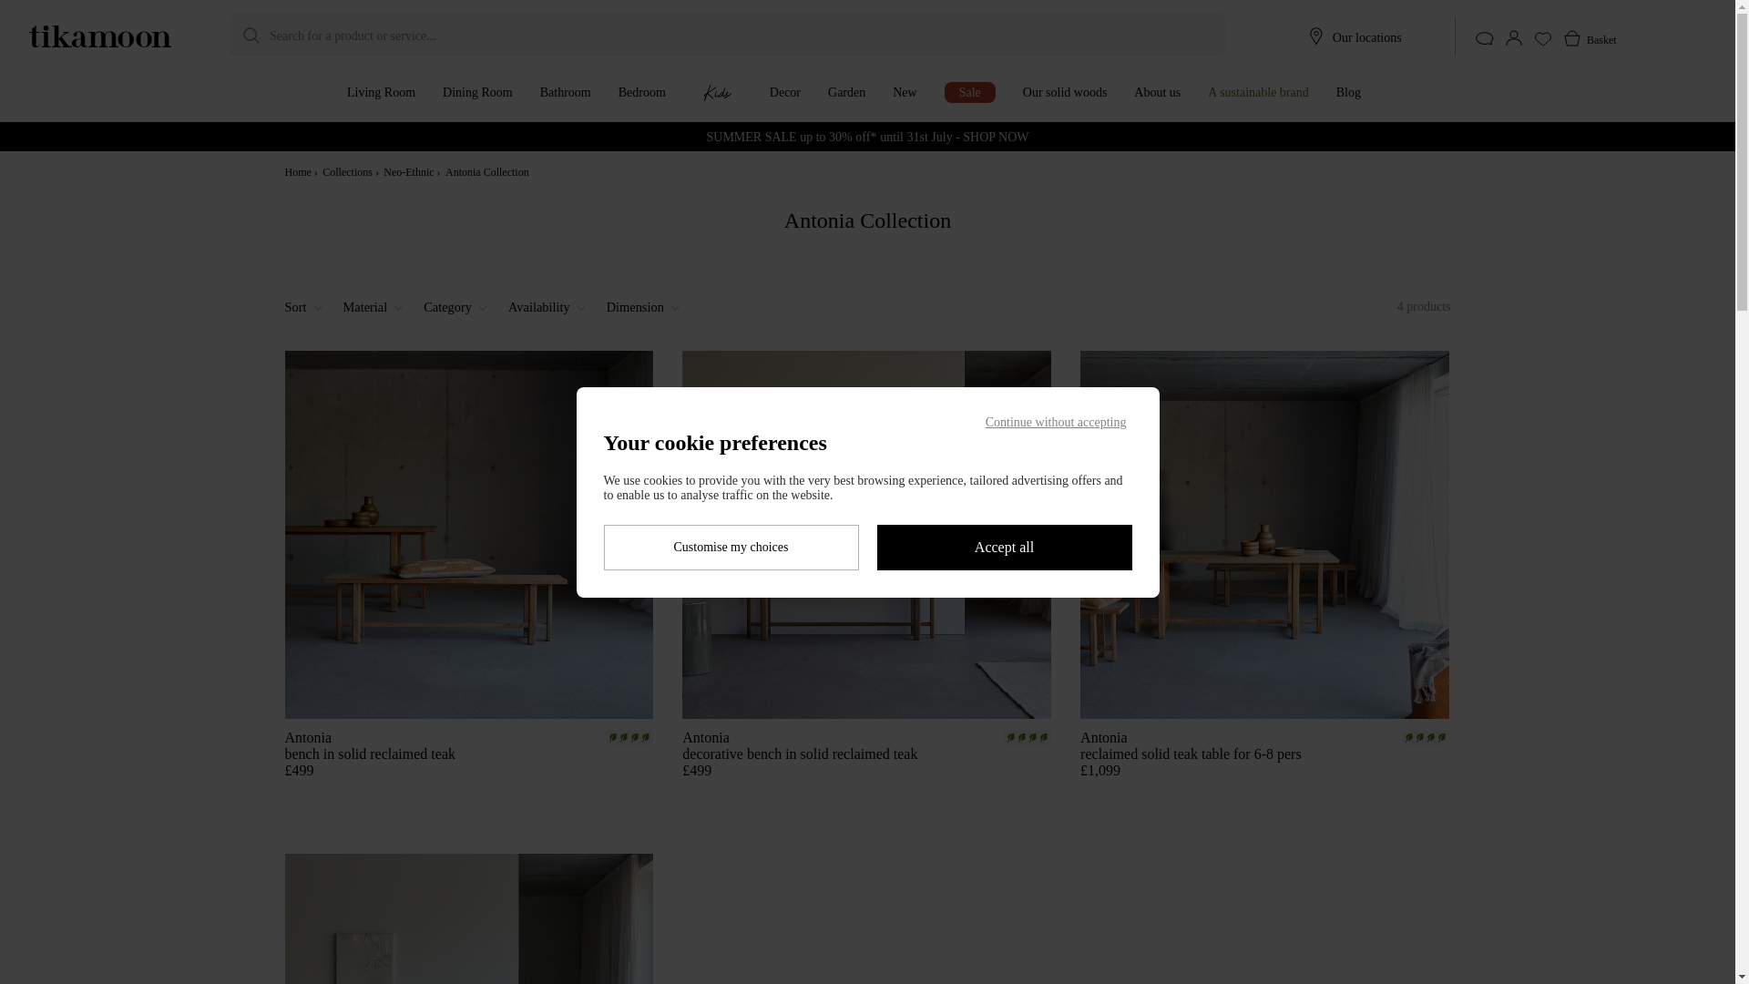  I want to click on Dining Room, so click(477, 92).